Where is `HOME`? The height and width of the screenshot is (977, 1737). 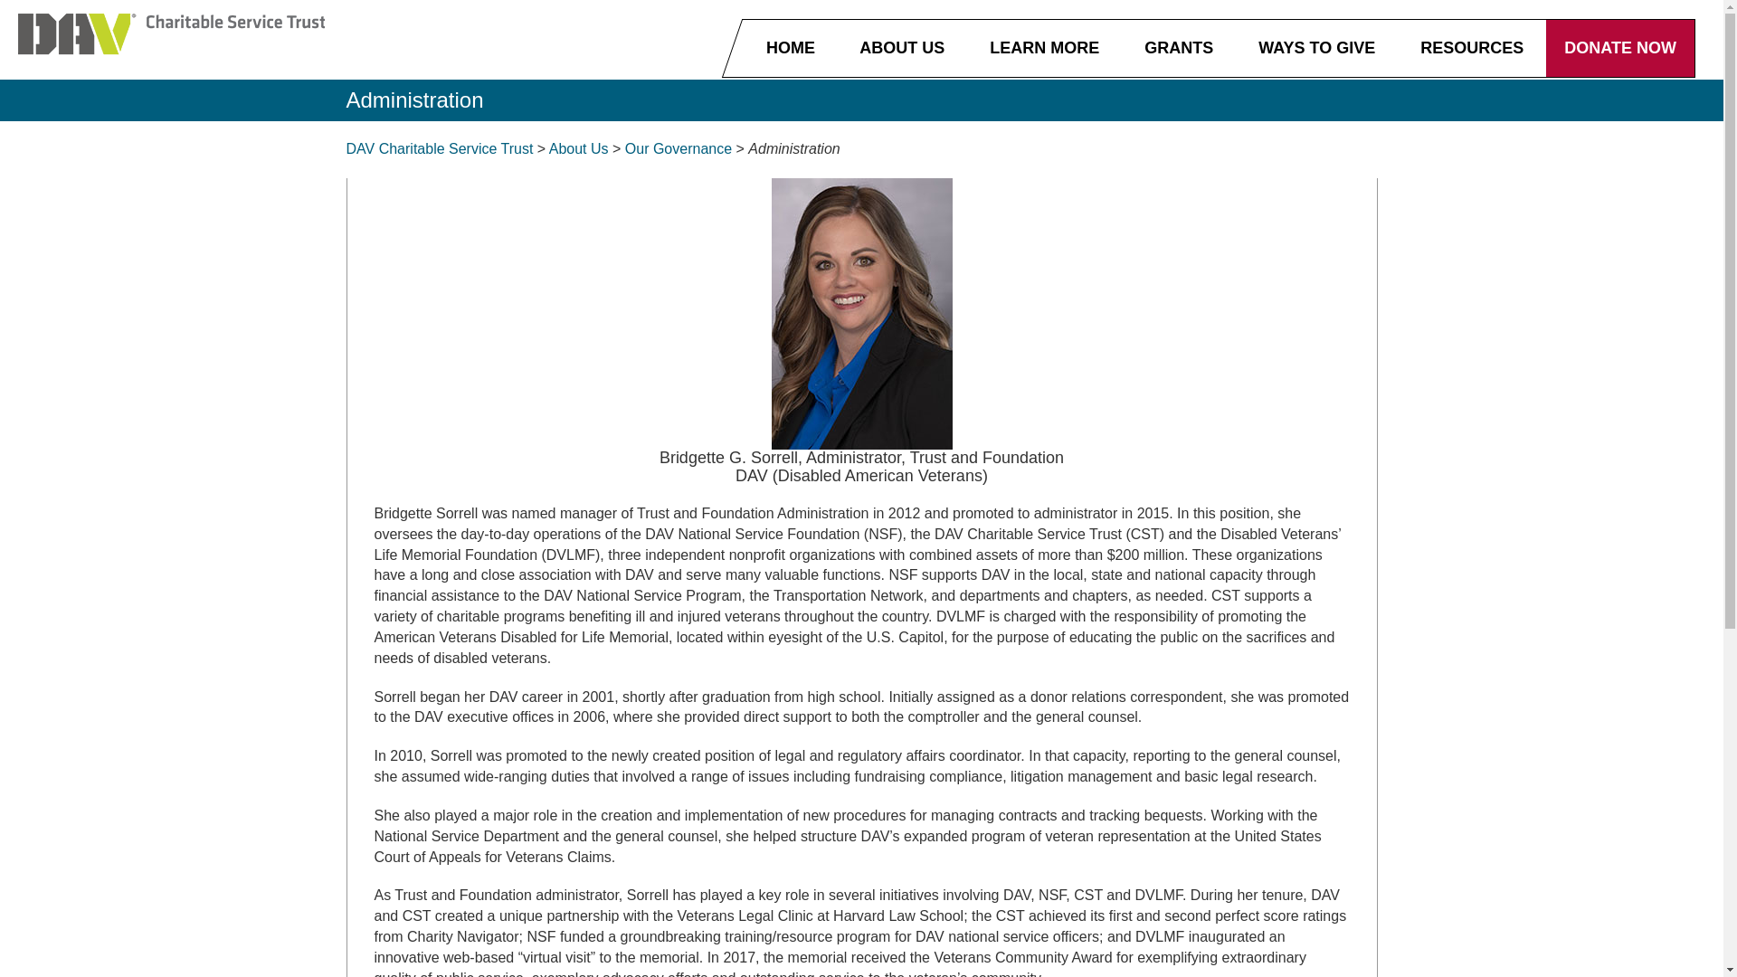
HOME is located at coordinates (791, 45).